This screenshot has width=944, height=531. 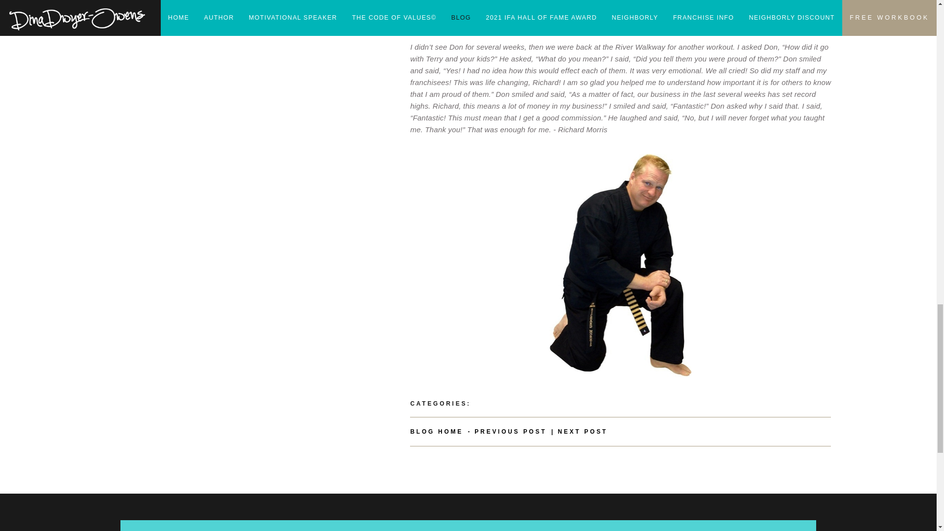 What do you see at coordinates (437, 431) in the screenshot?
I see `BLOG HOME` at bounding box center [437, 431].